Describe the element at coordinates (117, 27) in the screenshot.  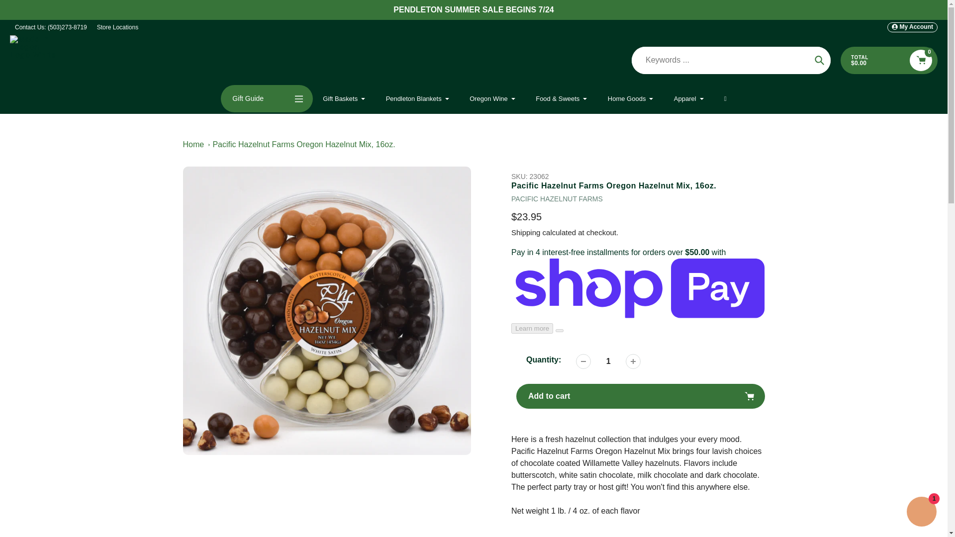
I see `Store Locations` at that location.